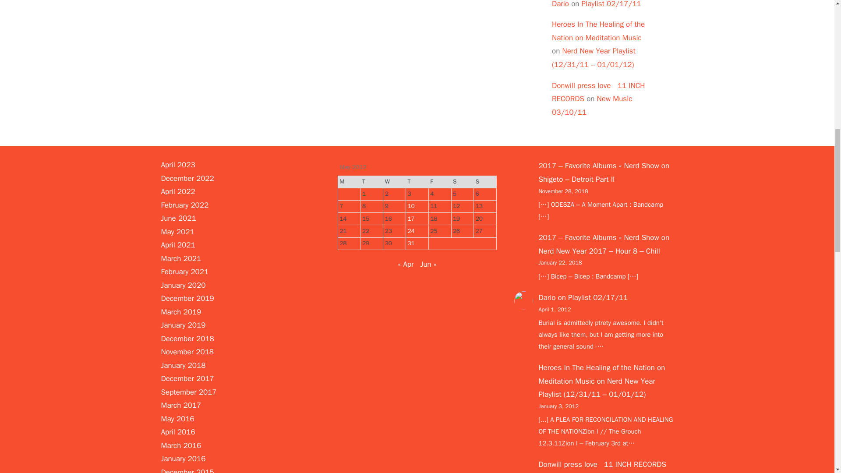 This screenshot has width=841, height=473. What do you see at coordinates (187, 178) in the screenshot?
I see `December 2022` at bounding box center [187, 178].